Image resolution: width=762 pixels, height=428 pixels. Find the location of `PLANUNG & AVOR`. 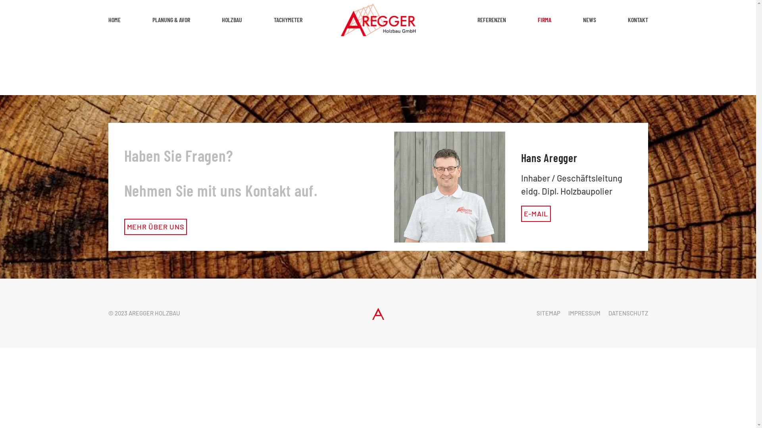

PLANUNG & AVOR is located at coordinates (171, 20).